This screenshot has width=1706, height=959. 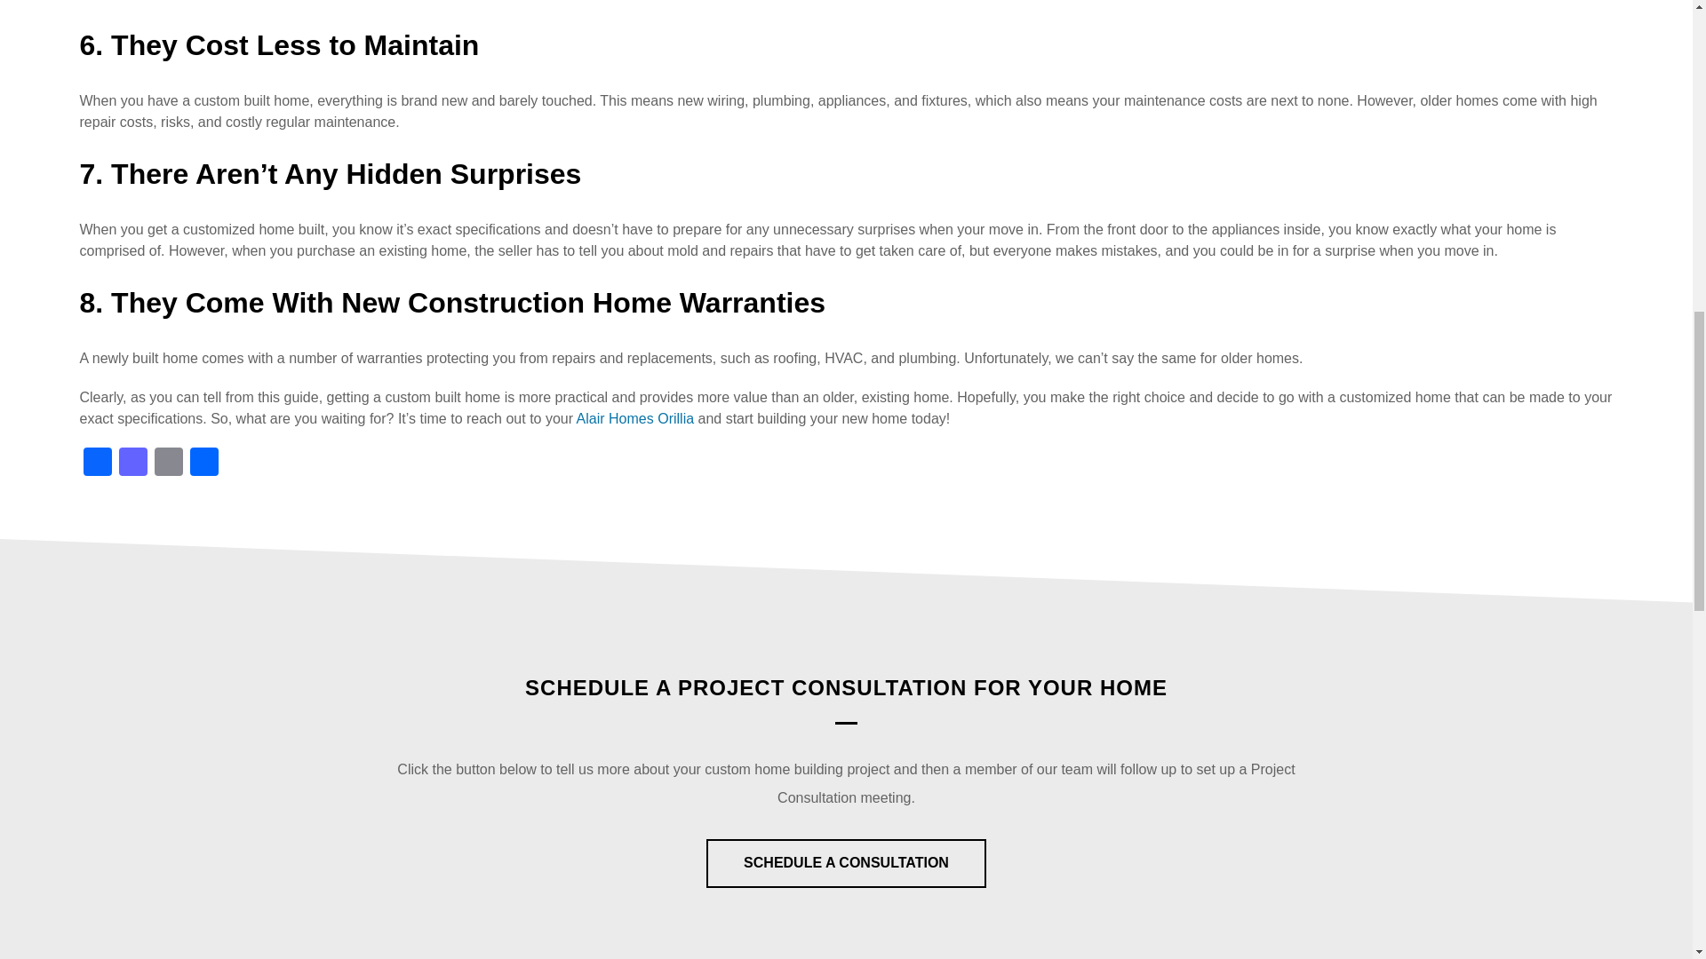 I want to click on Alair Homes Orillia, so click(x=634, y=418).